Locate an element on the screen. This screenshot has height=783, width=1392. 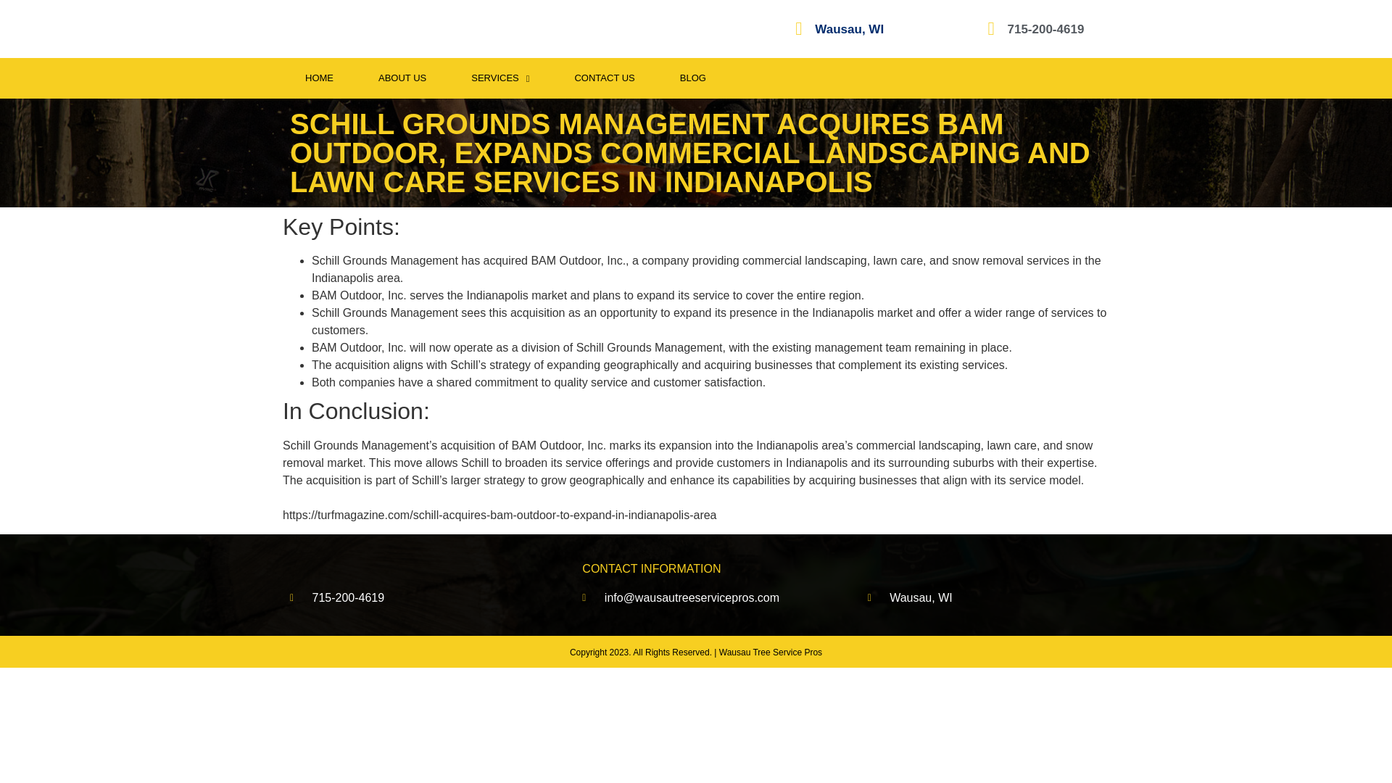
CONTACT US is located at coordinates (604, 78).